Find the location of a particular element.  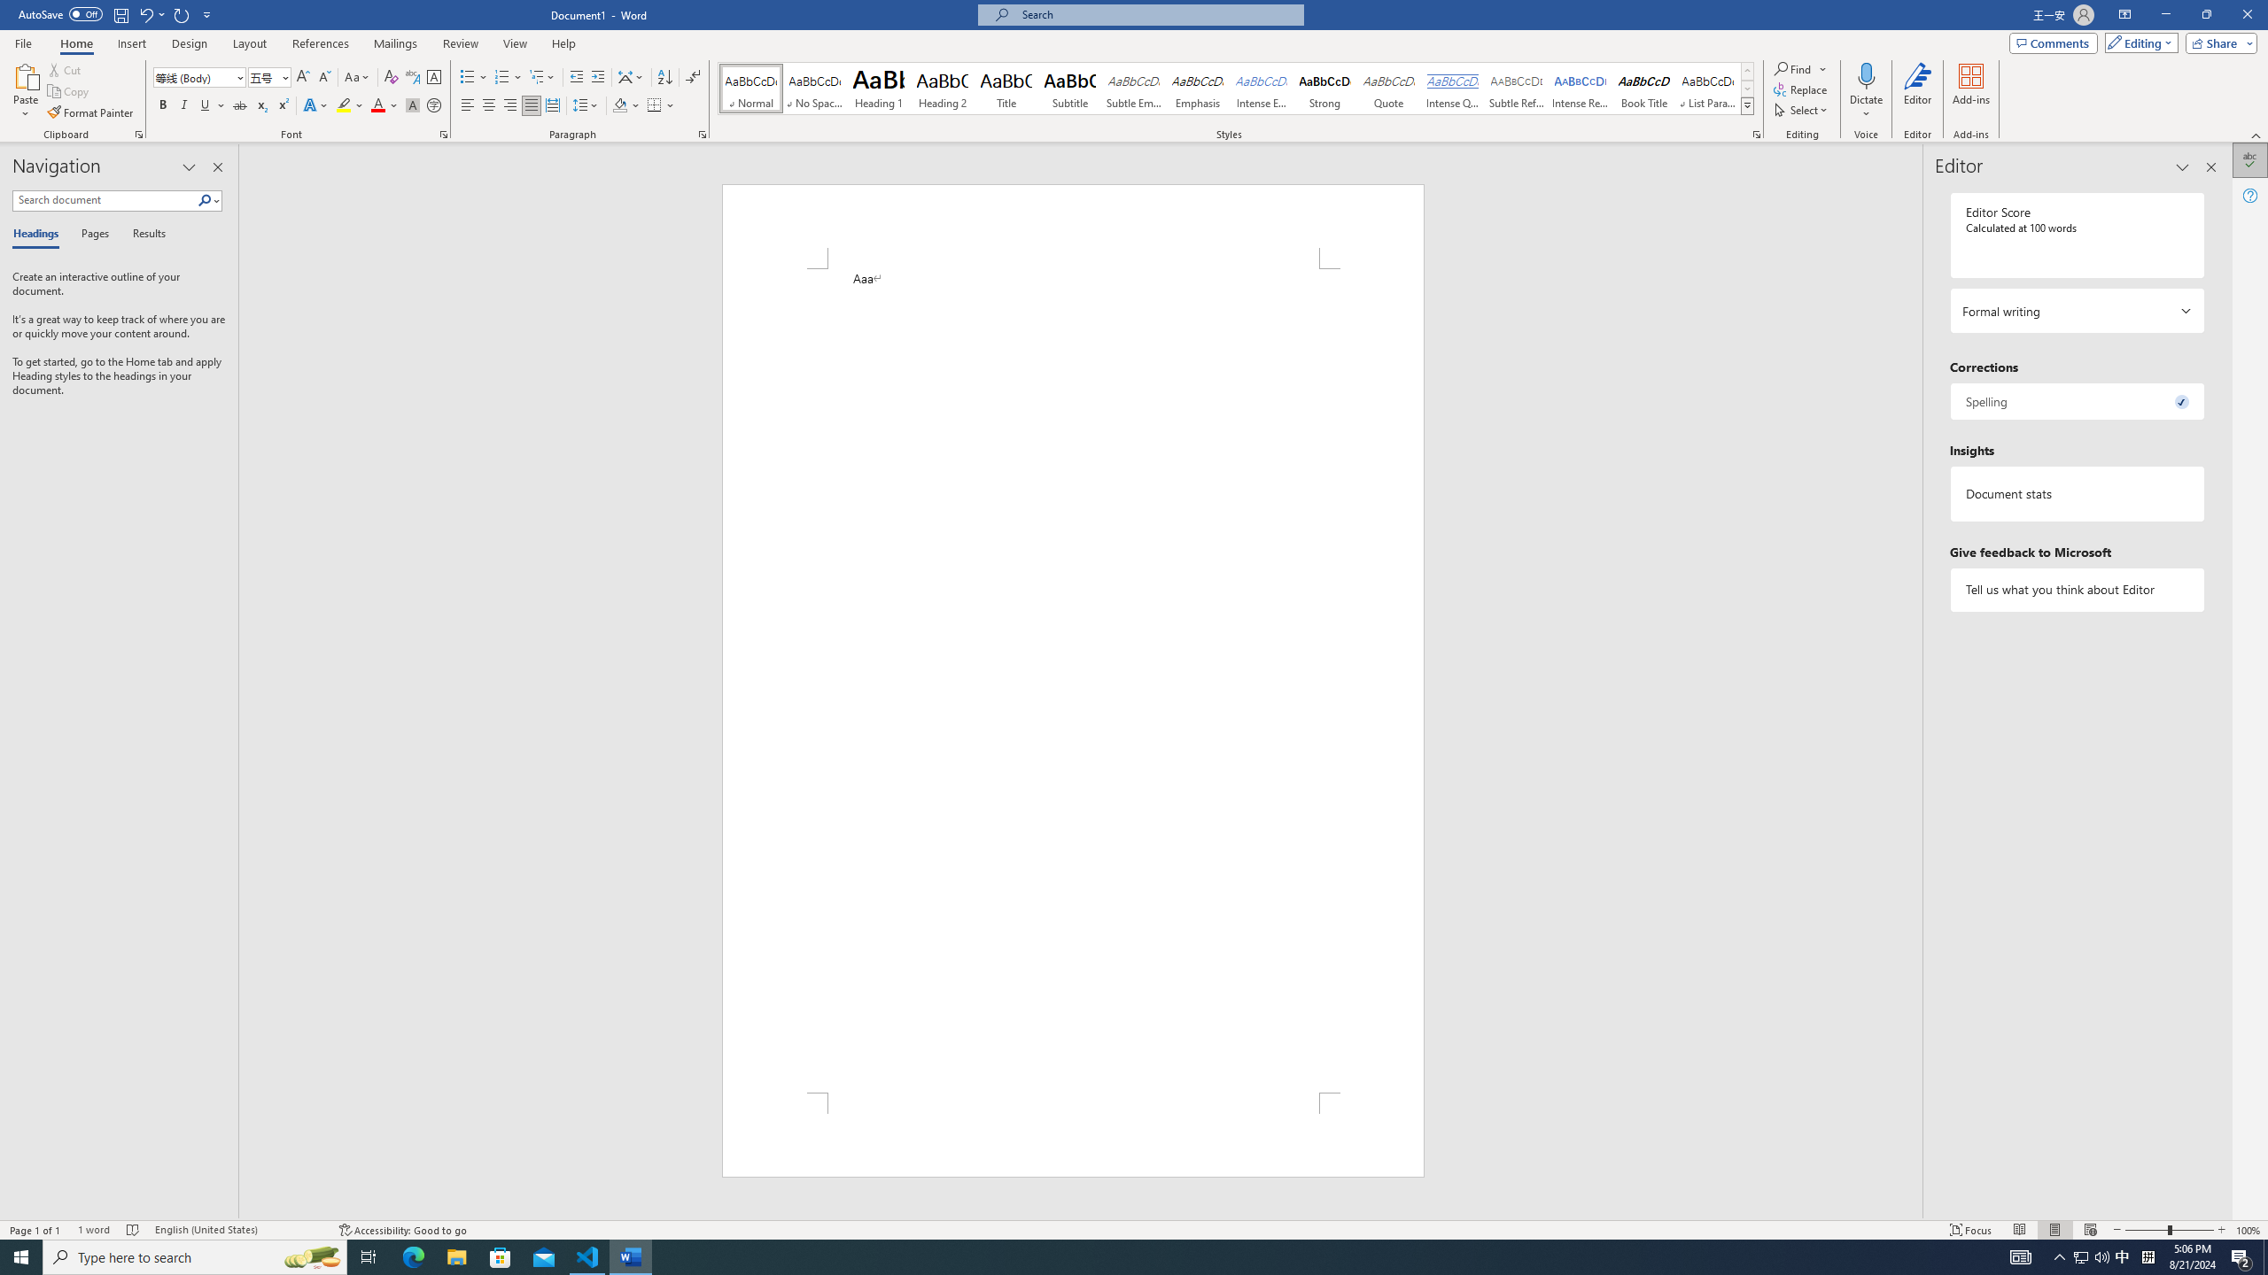

Repeat Increase Indent is located at coordinates (183, 14).